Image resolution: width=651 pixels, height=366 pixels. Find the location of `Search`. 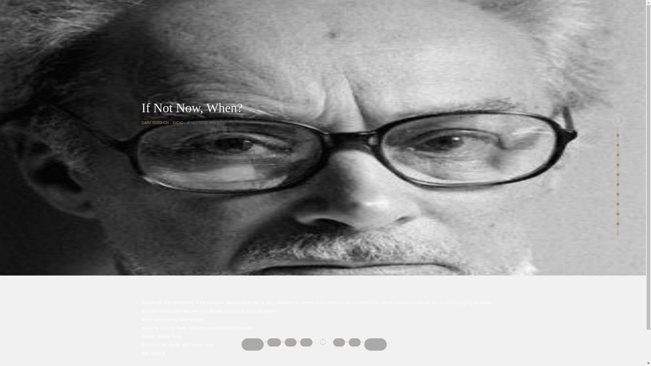

Search is located at coordinates (9, 5).